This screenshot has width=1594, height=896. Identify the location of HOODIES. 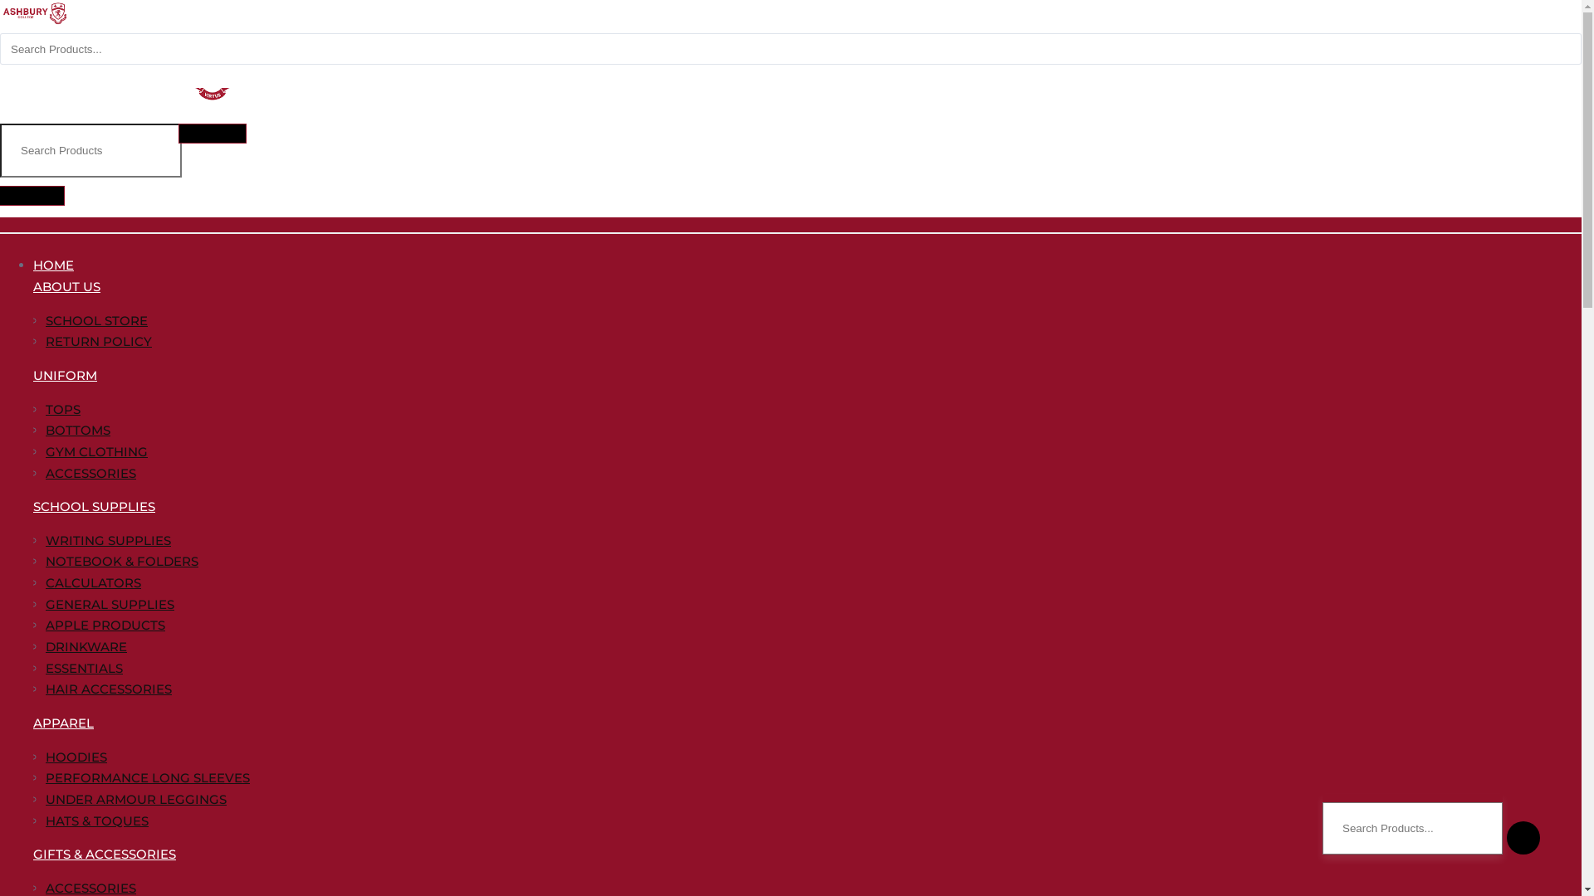
(76, 757).